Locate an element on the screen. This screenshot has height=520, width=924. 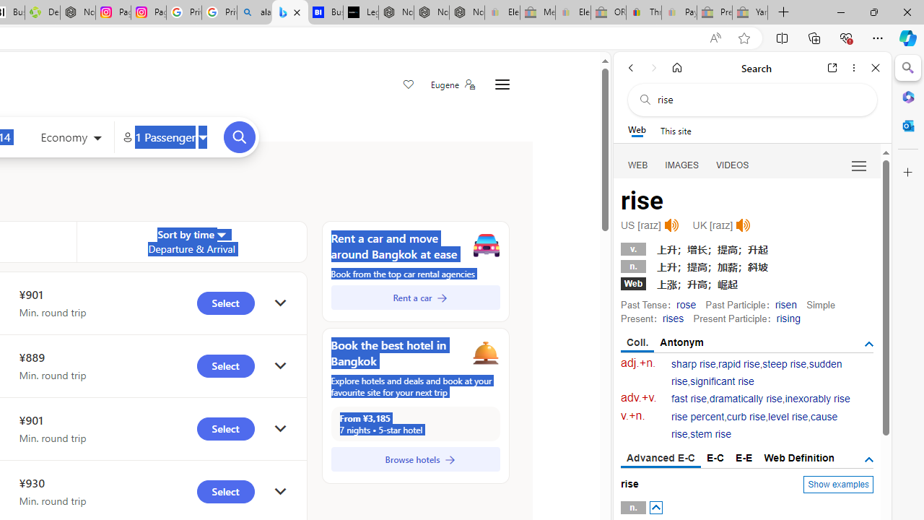
rose is located at coordinates (686, 304).